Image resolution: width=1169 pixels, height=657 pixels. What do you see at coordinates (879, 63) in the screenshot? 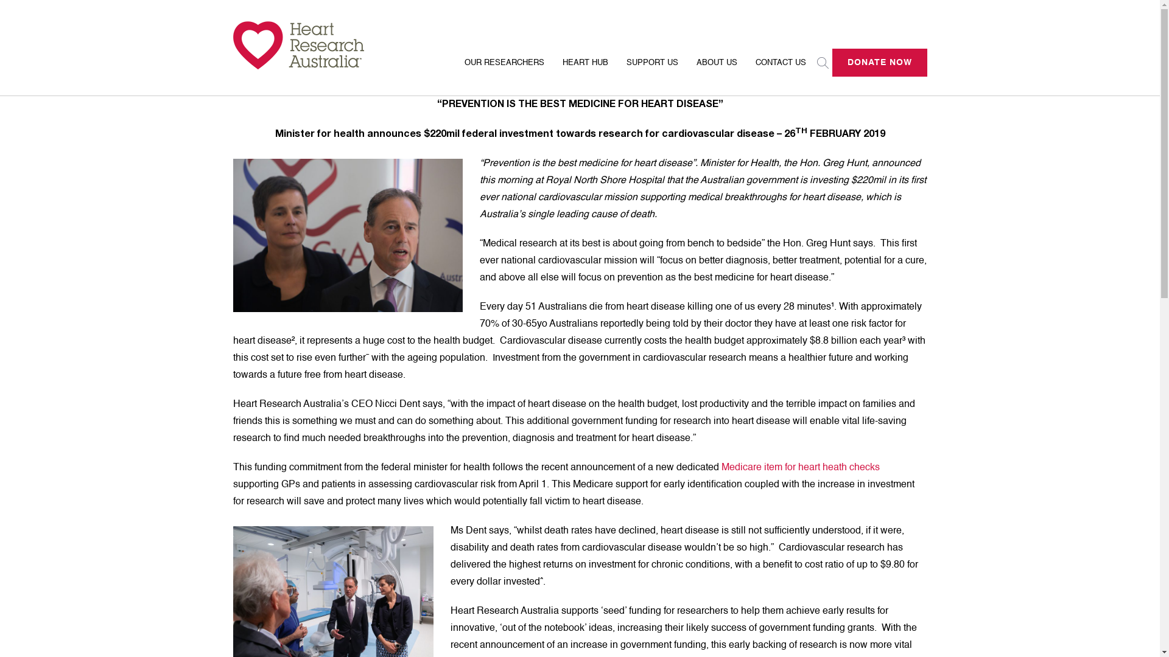
I see `DONATE NOW` at bounding box center [879, 63].